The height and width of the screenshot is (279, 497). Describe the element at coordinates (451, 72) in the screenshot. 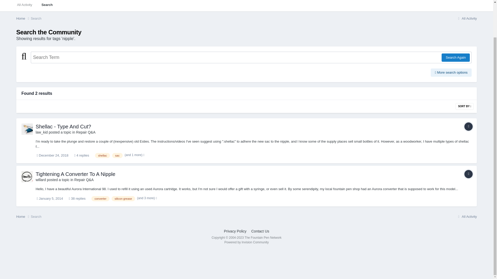

I see `More search options` at that location.